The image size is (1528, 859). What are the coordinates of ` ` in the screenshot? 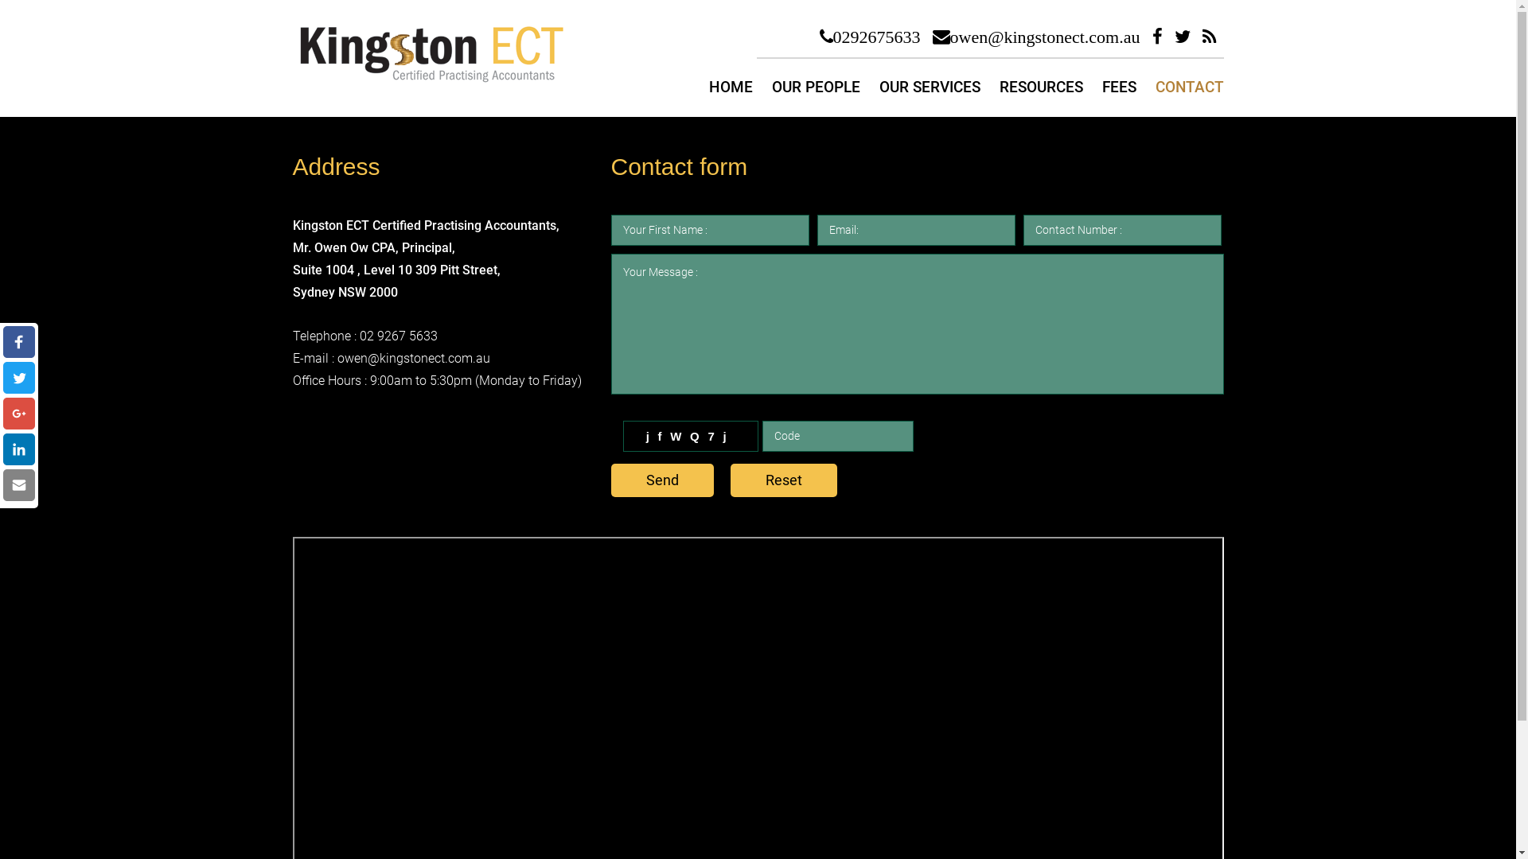 It's located at (19, 414).